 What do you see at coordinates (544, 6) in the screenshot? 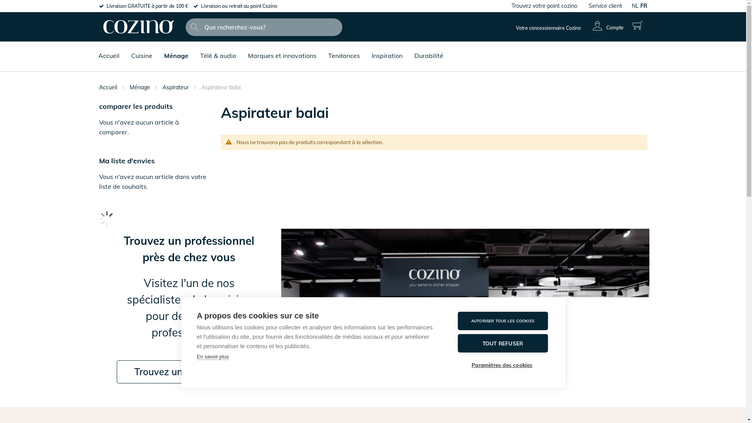
I see `Trouvez votre point cozino` at bounding box center [544, 6].